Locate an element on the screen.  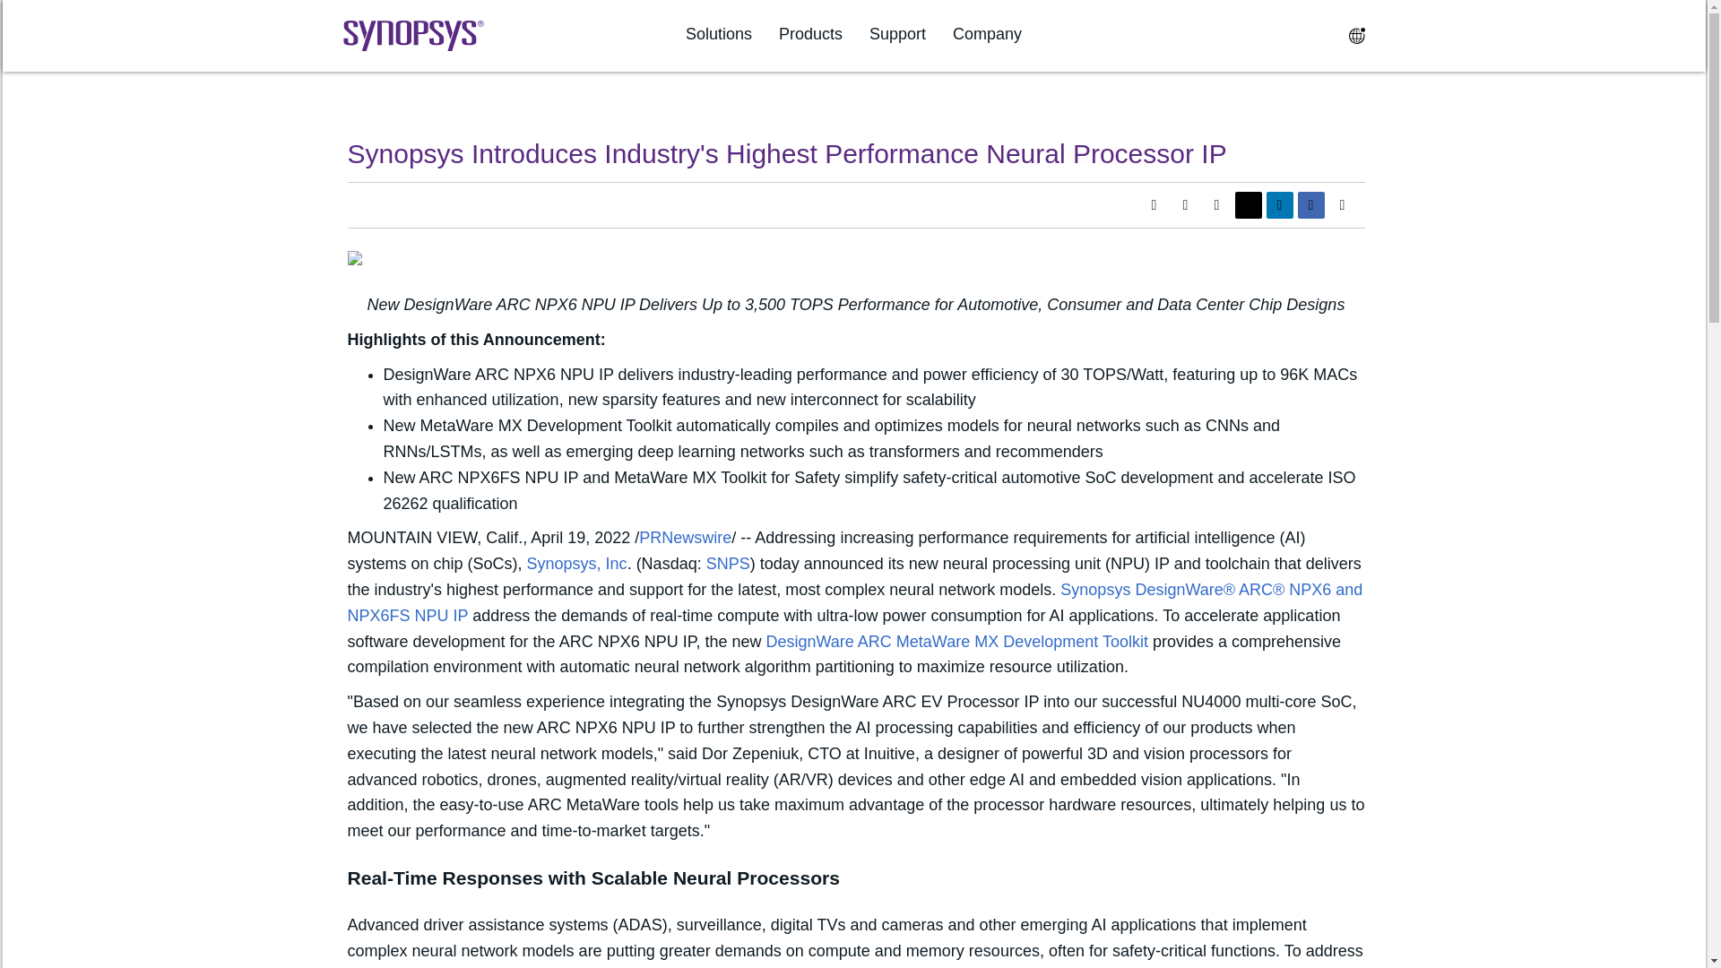
Linkedin Share is located at coordinates (1278, 204).